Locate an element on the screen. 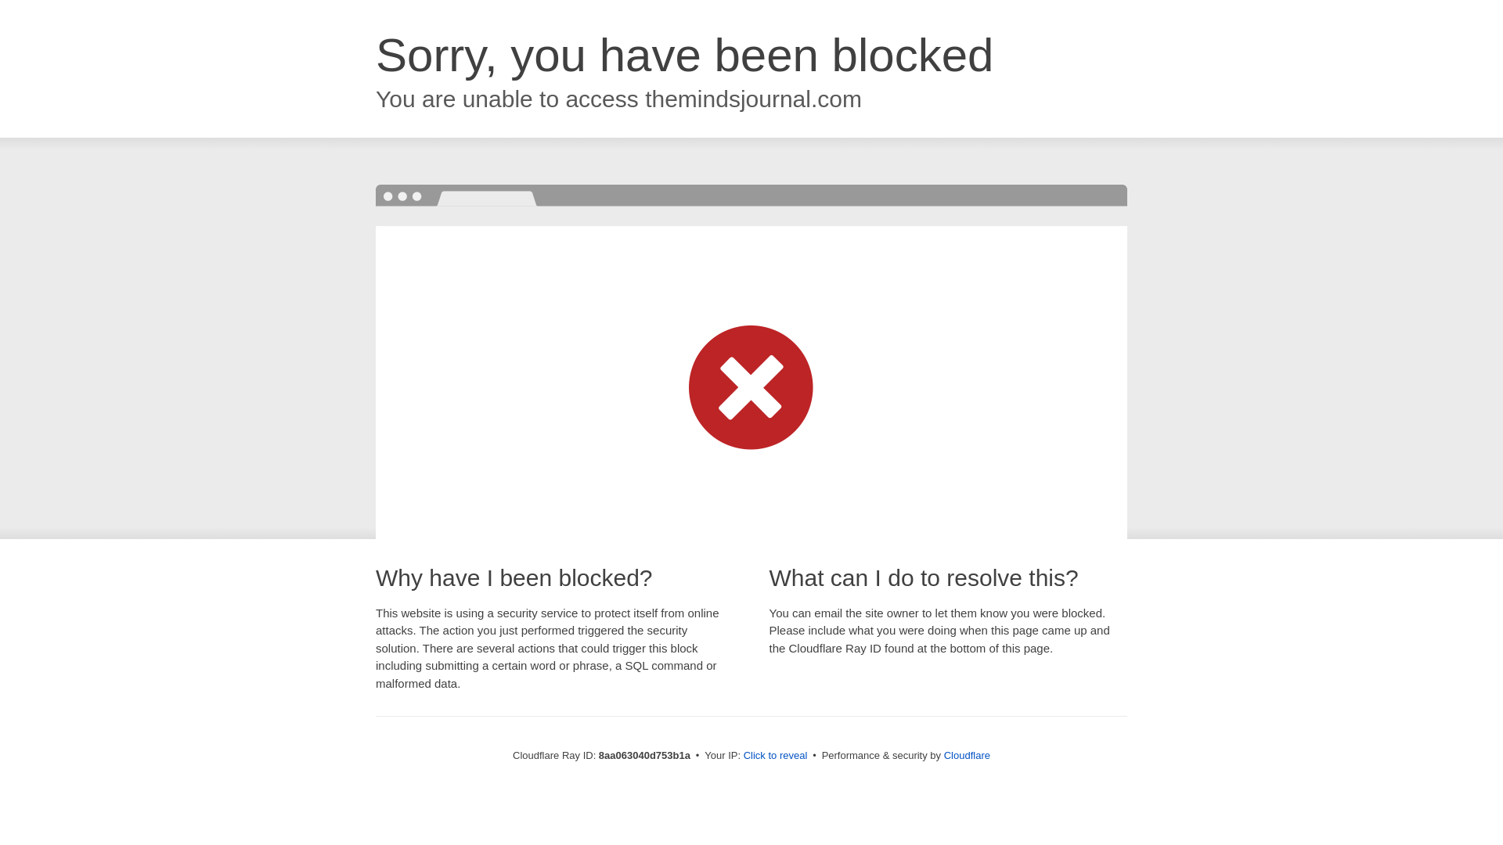 This screenshot has height=845, width=1503. Cloudflare is located at coordinates (967, 755).